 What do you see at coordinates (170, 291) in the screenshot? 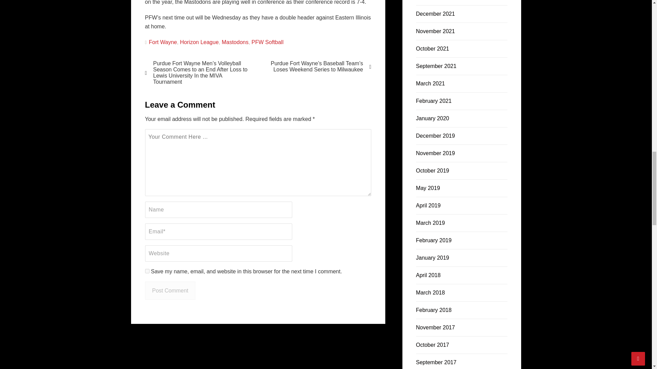
I see `Post Comment` at bounding box center [170, 291].